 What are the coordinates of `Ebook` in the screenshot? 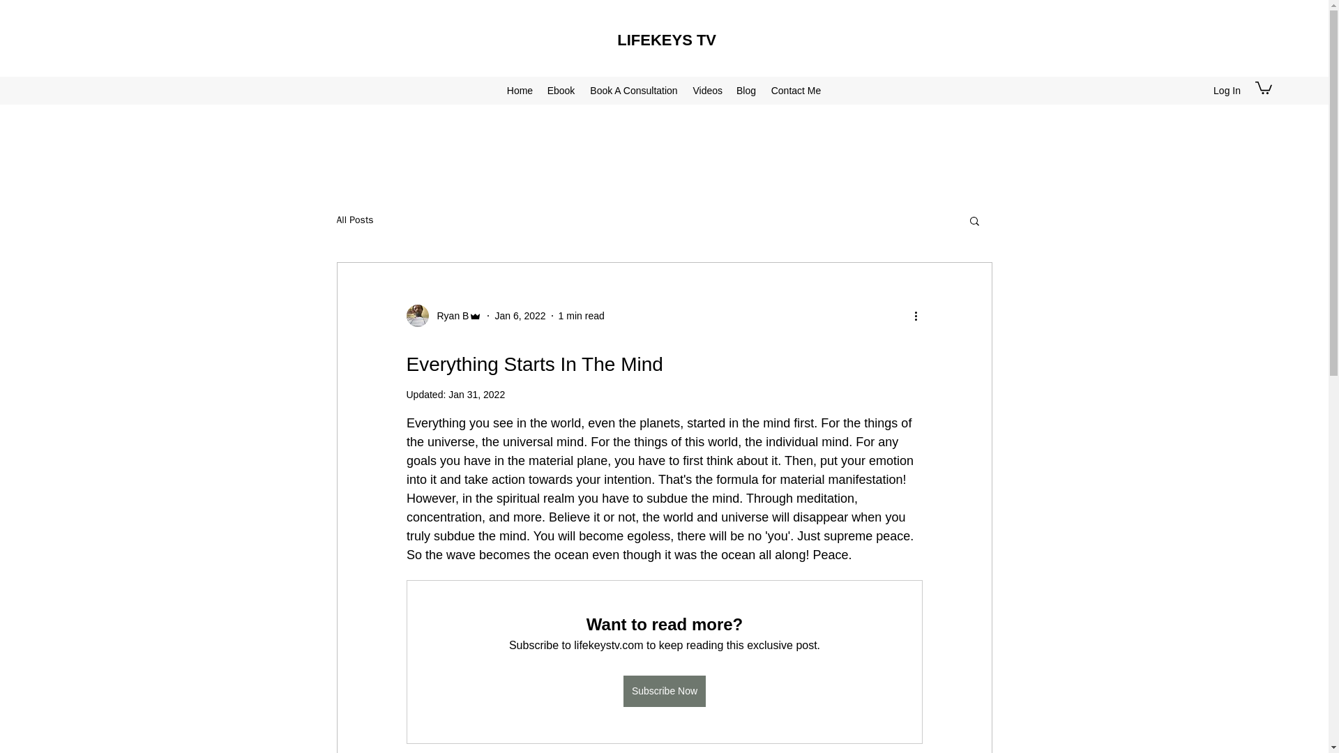 It's located at (560, 90).